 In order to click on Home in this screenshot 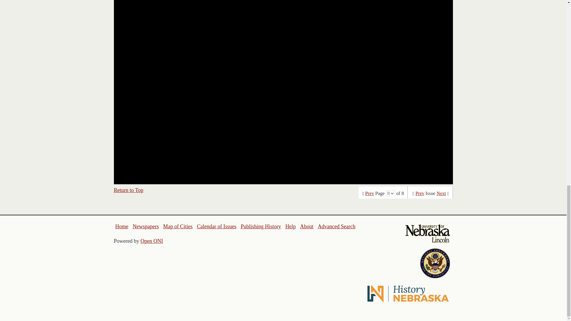, I will do `click(122, 226)`.